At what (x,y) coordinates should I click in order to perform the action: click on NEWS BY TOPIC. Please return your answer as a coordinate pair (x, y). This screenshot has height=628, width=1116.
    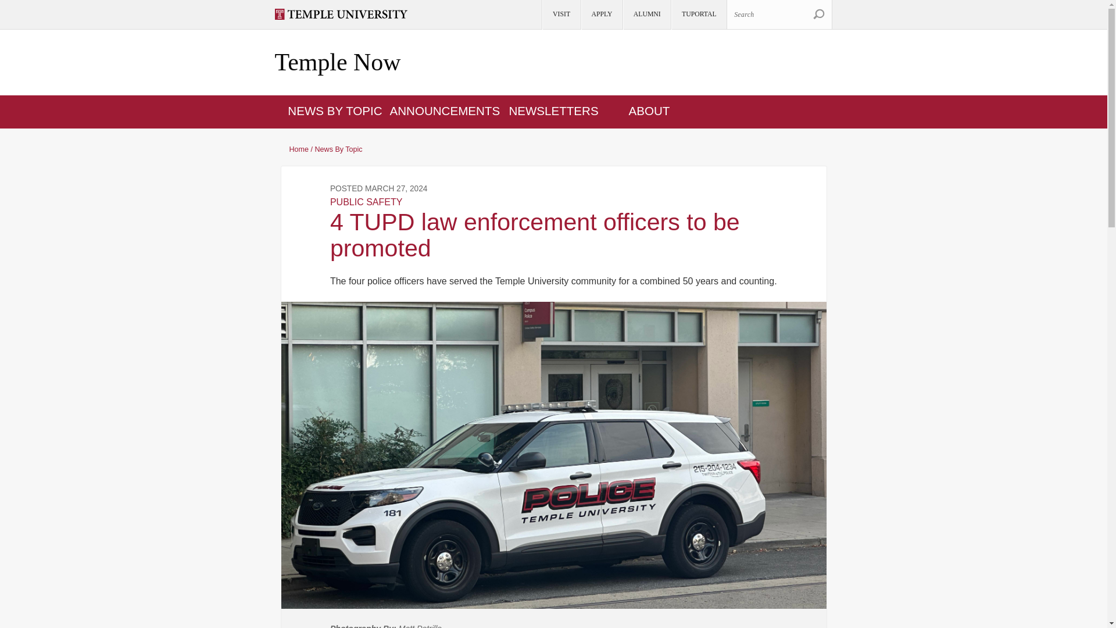
    Looking at the image, I should click on (335, 110).